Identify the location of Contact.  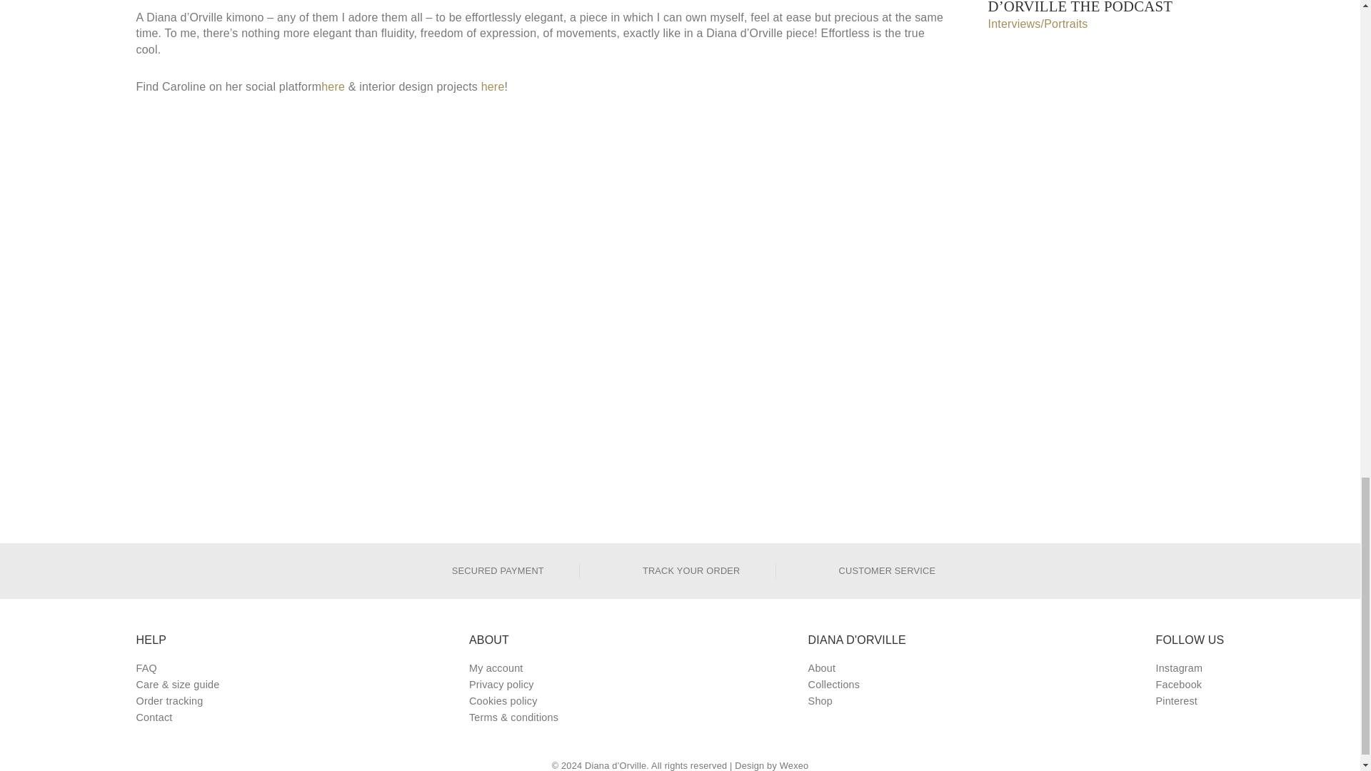
(177, 717).